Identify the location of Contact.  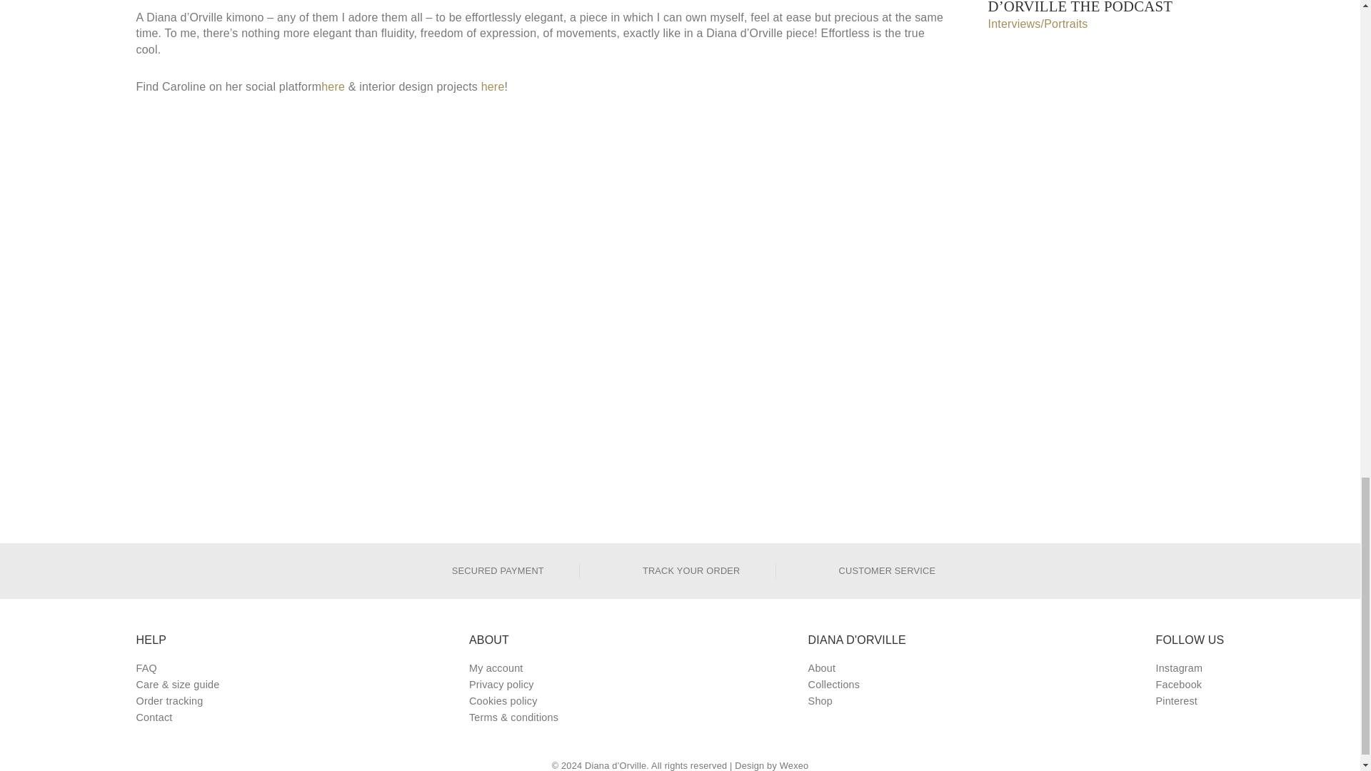
(177, 717).